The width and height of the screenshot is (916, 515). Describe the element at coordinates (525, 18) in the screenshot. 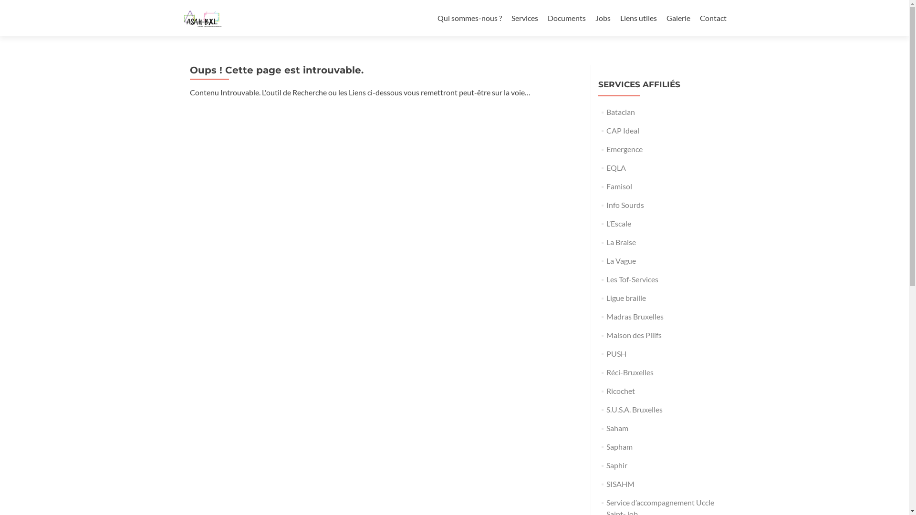

I see `Services` at that location.